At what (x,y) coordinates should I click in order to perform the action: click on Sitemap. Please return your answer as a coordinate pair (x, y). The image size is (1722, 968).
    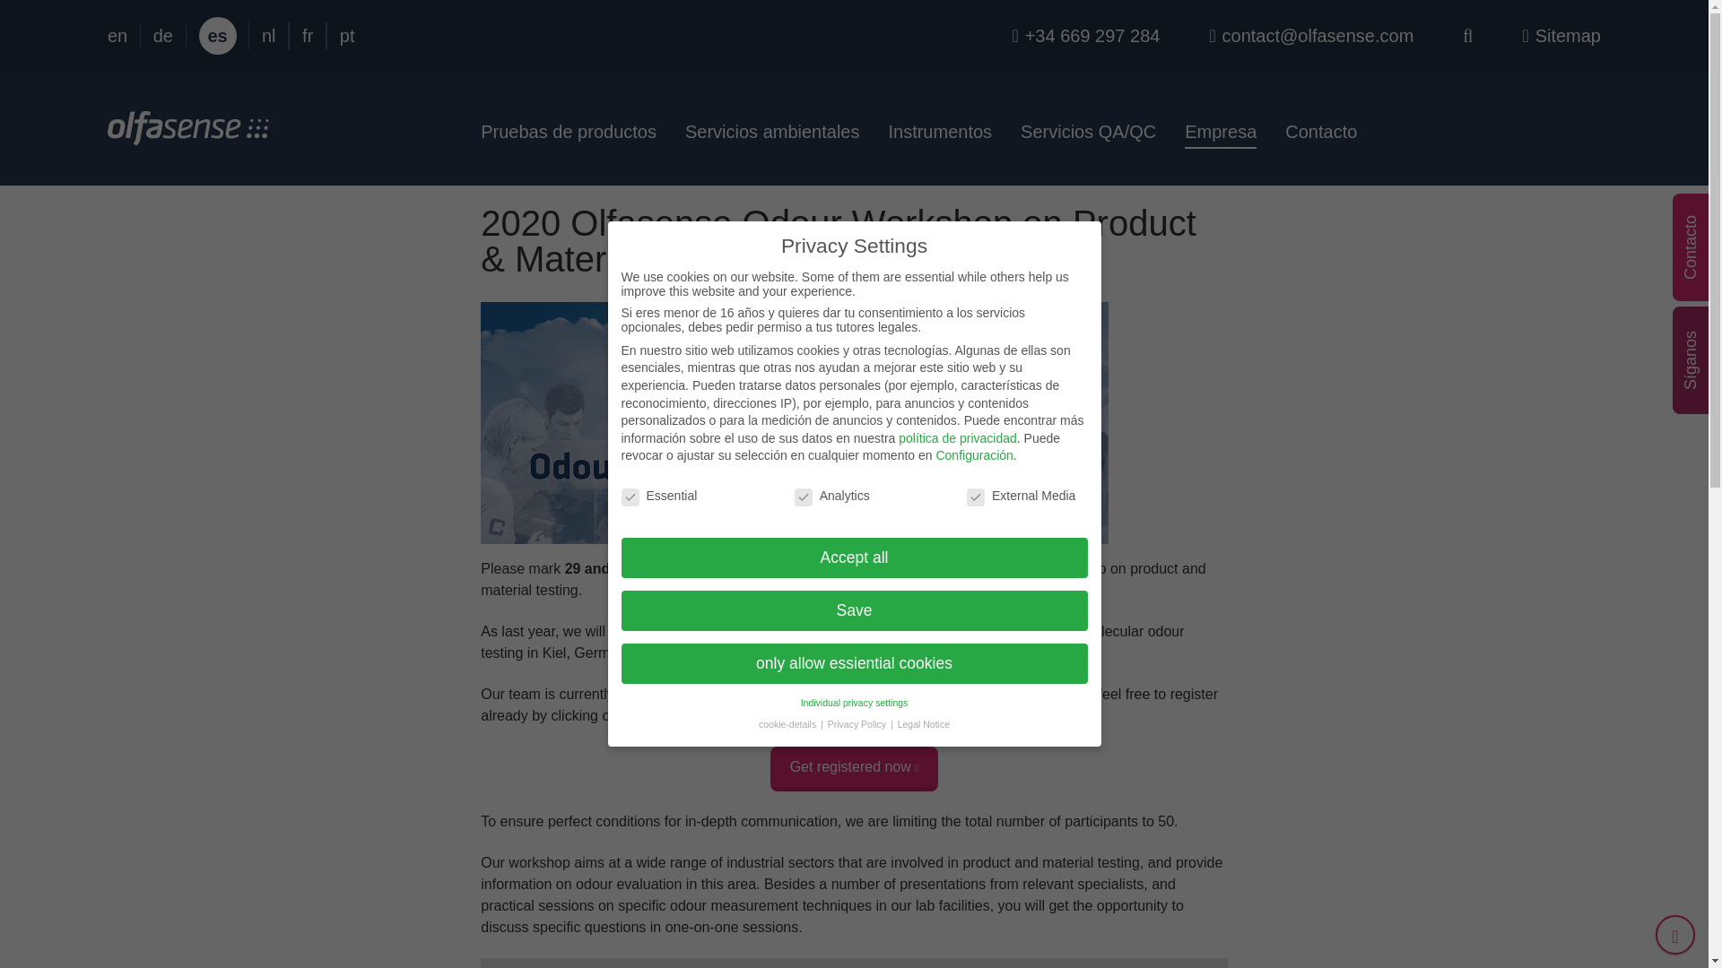
    Looking at the image, I should click on (1561, 36).